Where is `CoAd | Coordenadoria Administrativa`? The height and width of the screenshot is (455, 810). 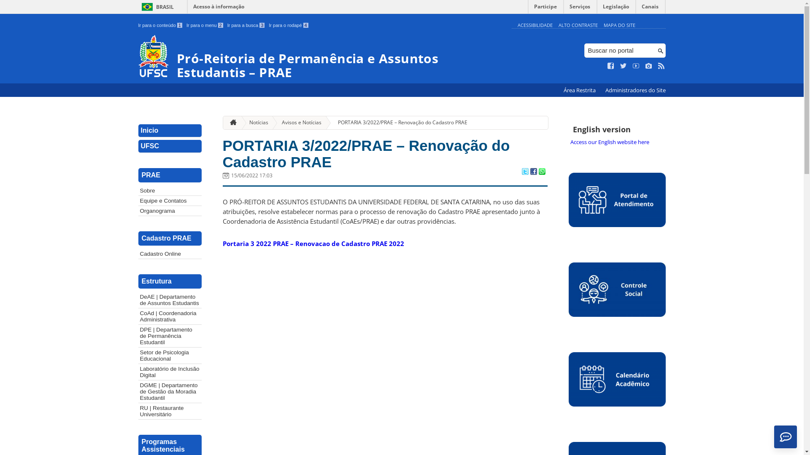 CoAd | Coordenadoria Administrativa is located at coordinates (170, 316).